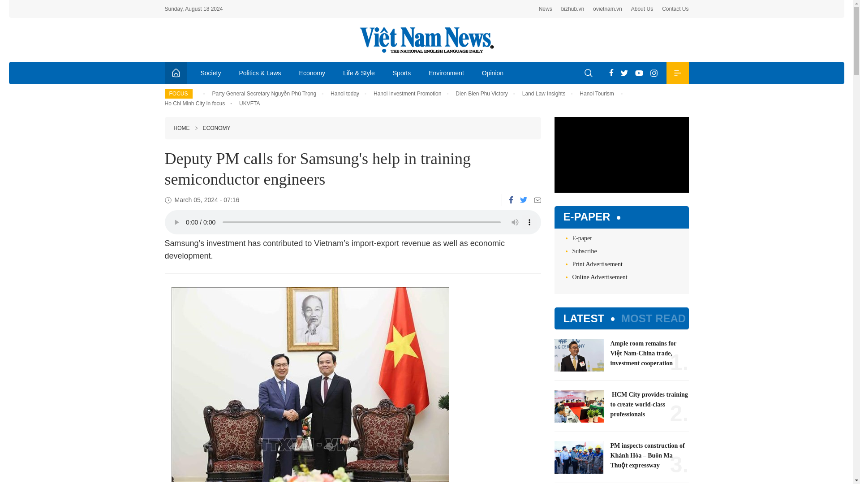 This screenshot has width=860, height=484. What do you see at coordinates (401, 73) in the screenshot?
I see `Sports` at bounding box center [401, 73].